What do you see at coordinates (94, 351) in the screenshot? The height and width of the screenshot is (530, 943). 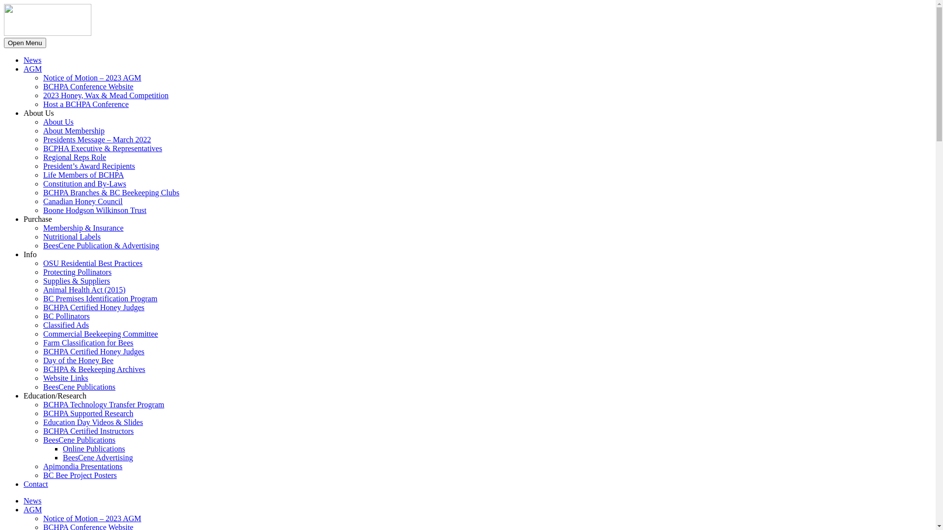 I see `BCHPA Certified Honey Judges` at bounding box center [94, 351].